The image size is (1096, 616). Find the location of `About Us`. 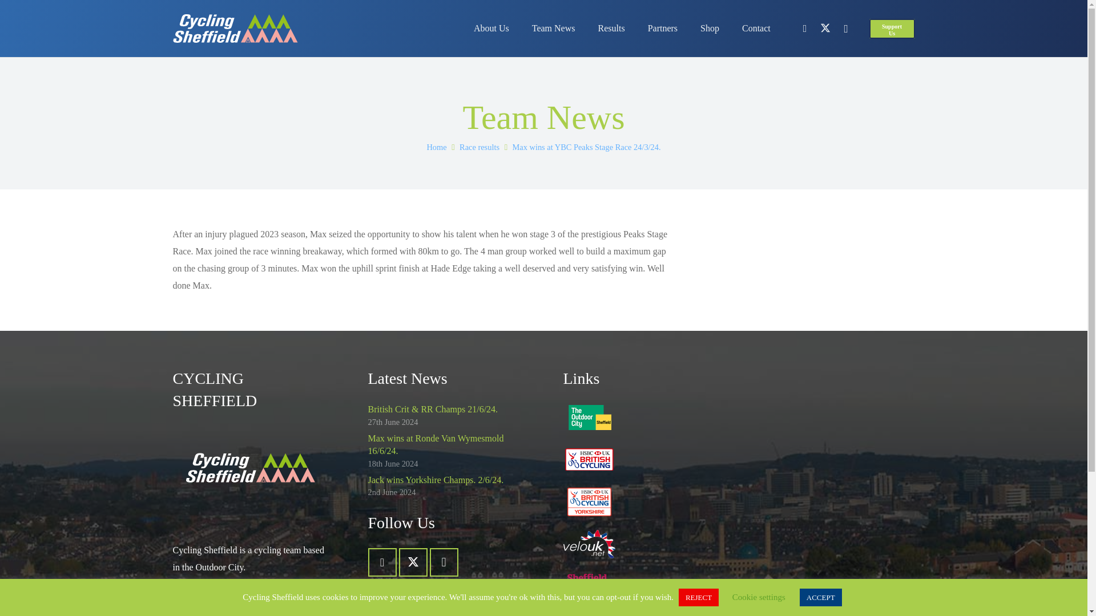

About Us is located at coordinates (491, 29).